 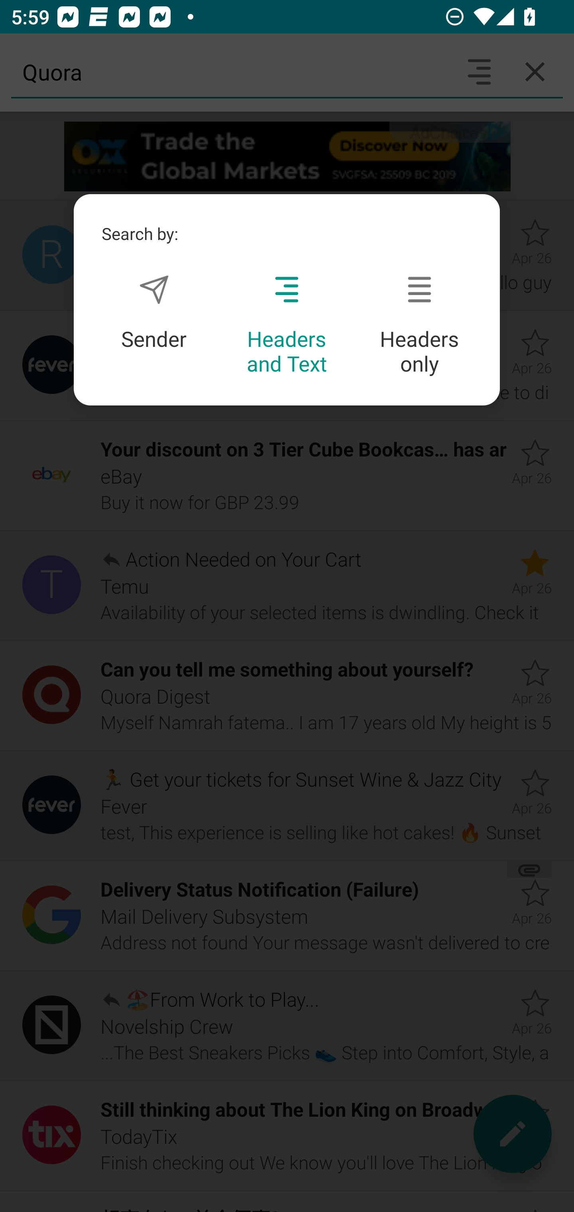 What do you see at coordinates (419, 325) in the screenshot?
I see `Headers only` at bounding box center [419, 325].